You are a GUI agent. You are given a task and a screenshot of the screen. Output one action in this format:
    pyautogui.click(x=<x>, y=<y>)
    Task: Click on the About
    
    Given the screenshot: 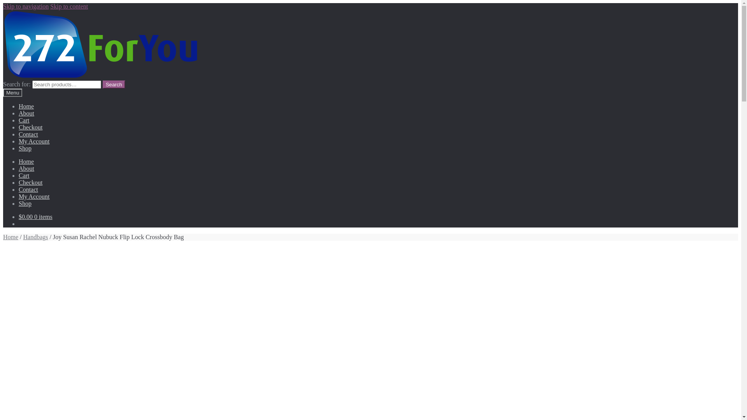 What is the action you would take?
    pyautogui.click(x=26, y=169)
    